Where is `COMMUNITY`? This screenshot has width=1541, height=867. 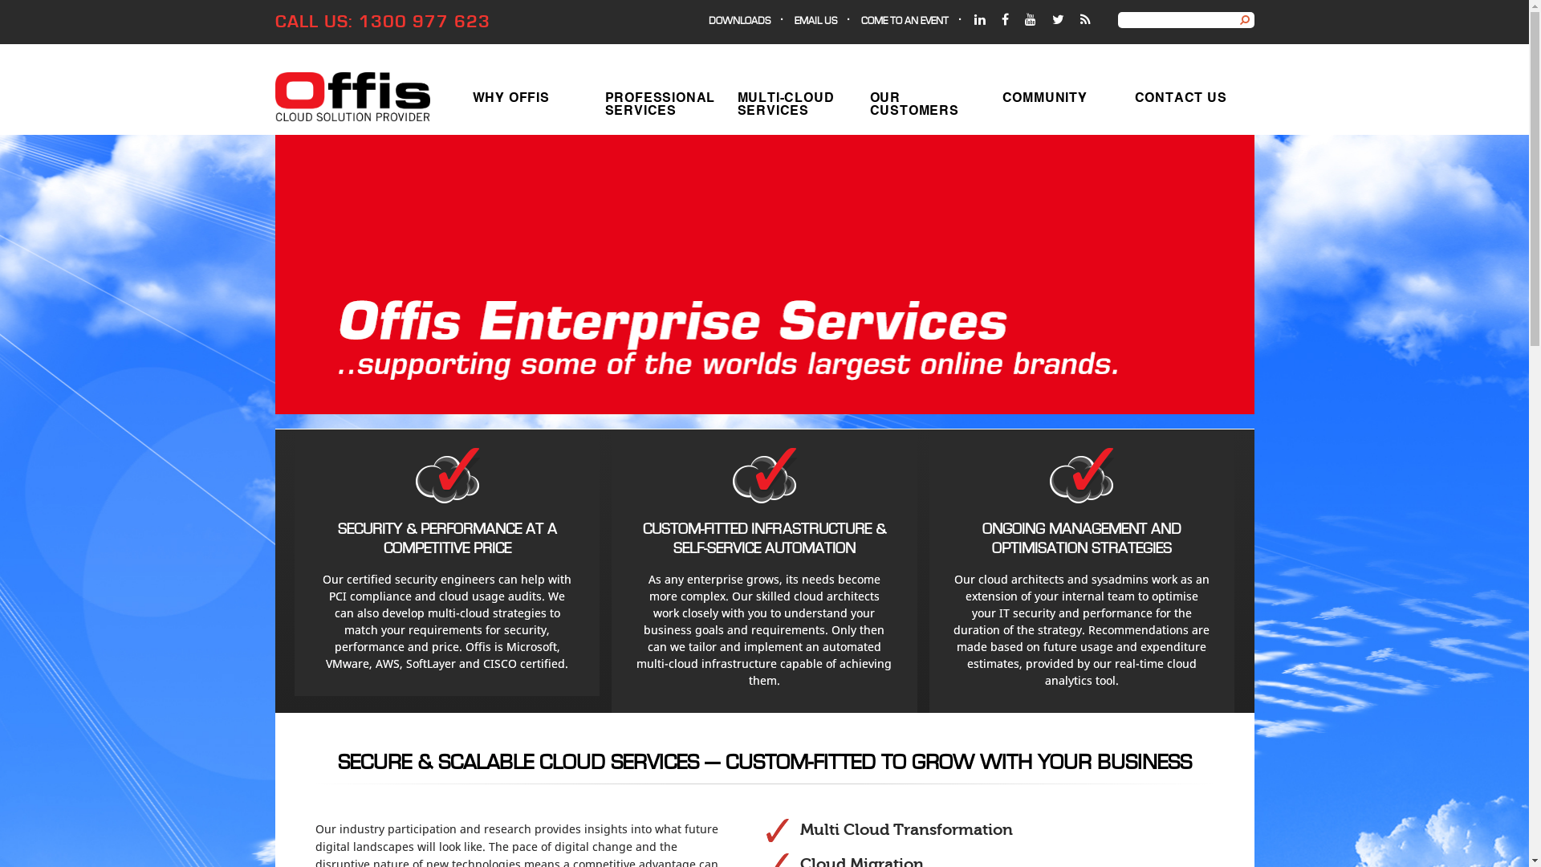 COMMUNITY is located at coordinates (1056, 103).